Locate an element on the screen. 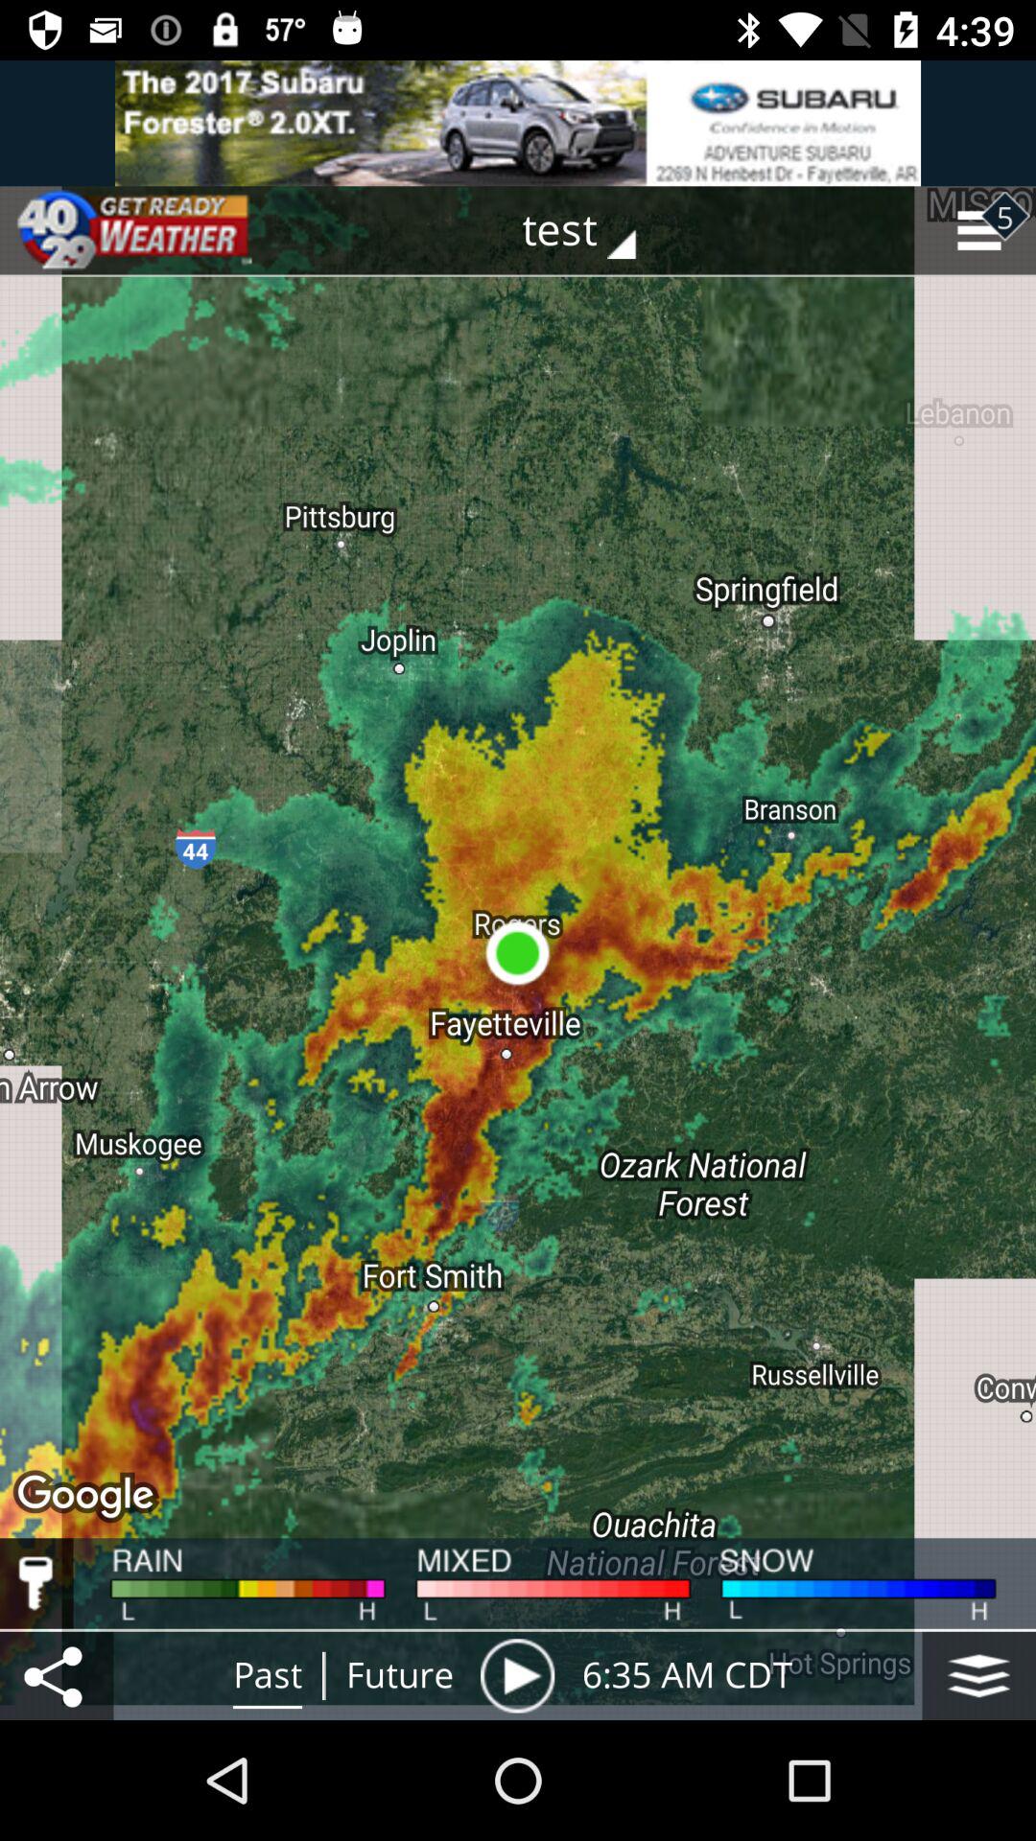 This screenshot has height=1841, width=1036. go do saer is located at coordinates (57, 1676).